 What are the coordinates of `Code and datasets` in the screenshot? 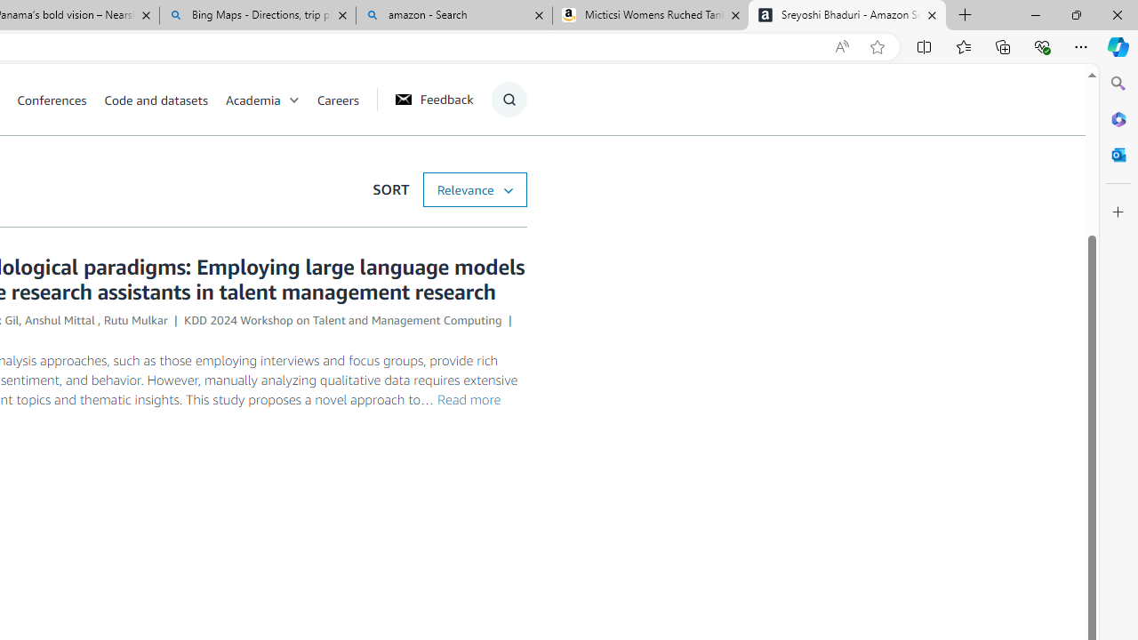 It's located at (156, 100).